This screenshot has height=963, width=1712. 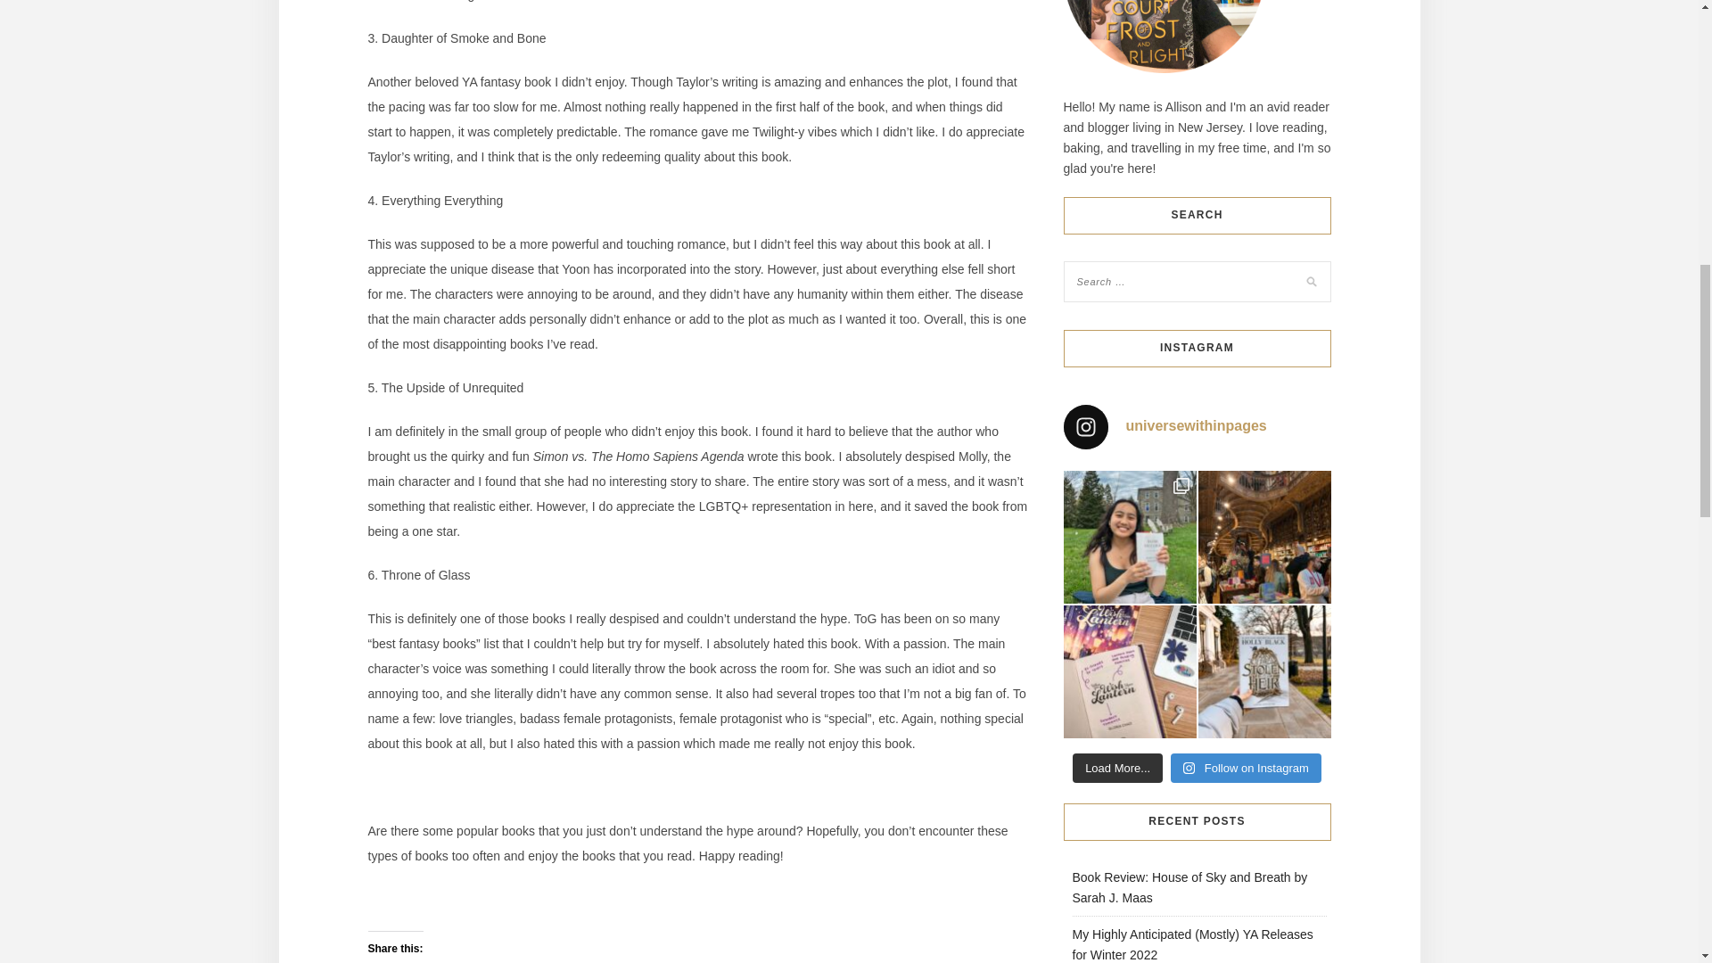 What do you see at coordinates (1247, 769) in the screenshot?
I see `Follow on Instagram` at bounding box center [1247, 769].